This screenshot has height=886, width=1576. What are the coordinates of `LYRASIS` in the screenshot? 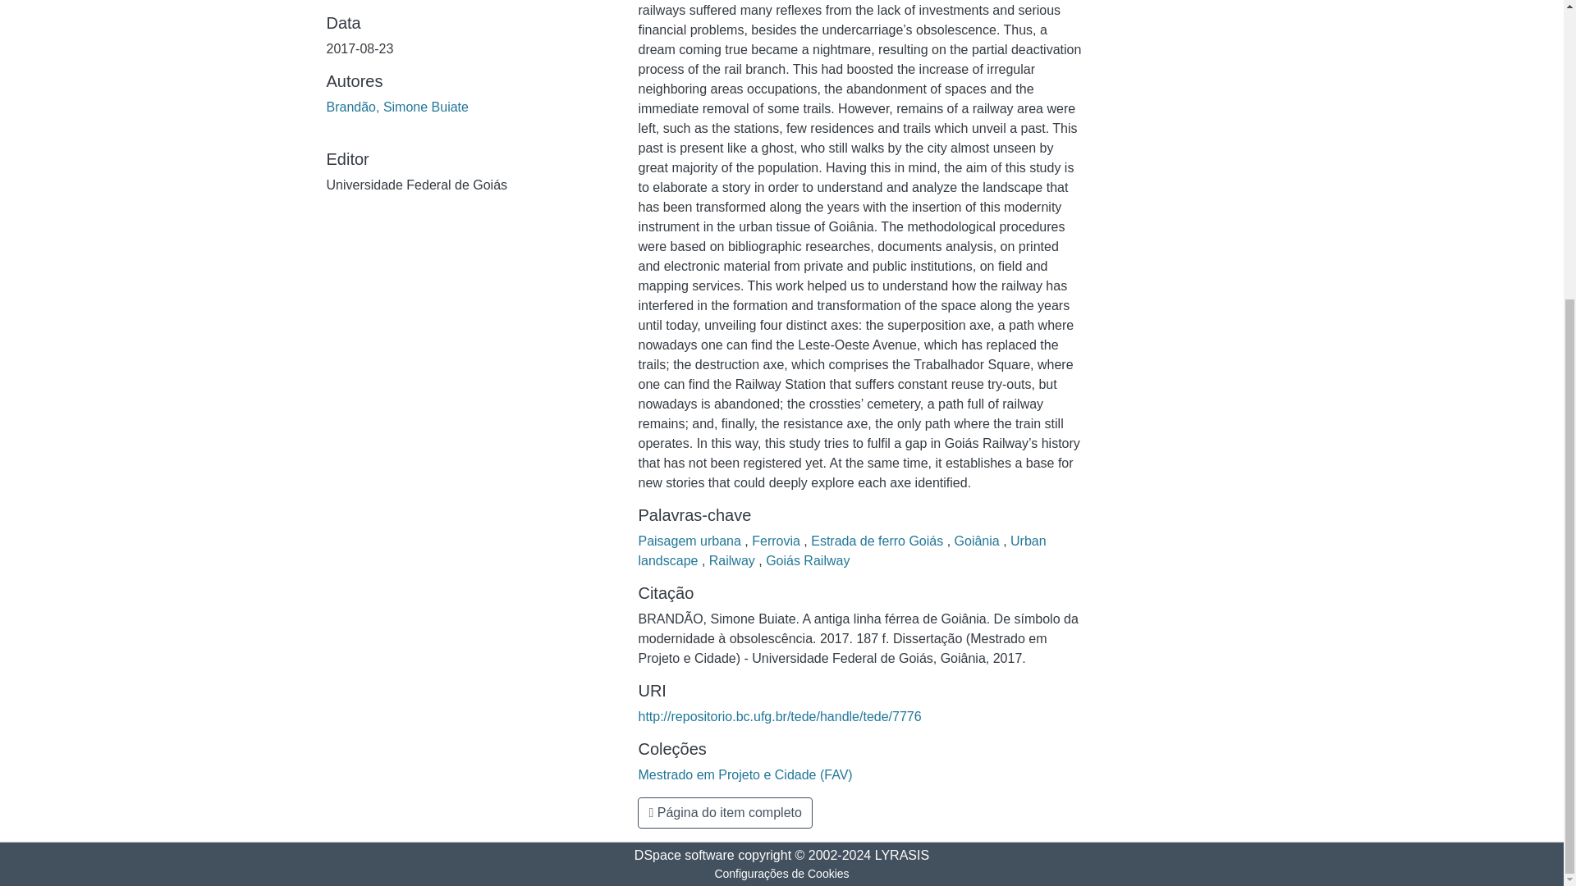 It's located at (901, 855).